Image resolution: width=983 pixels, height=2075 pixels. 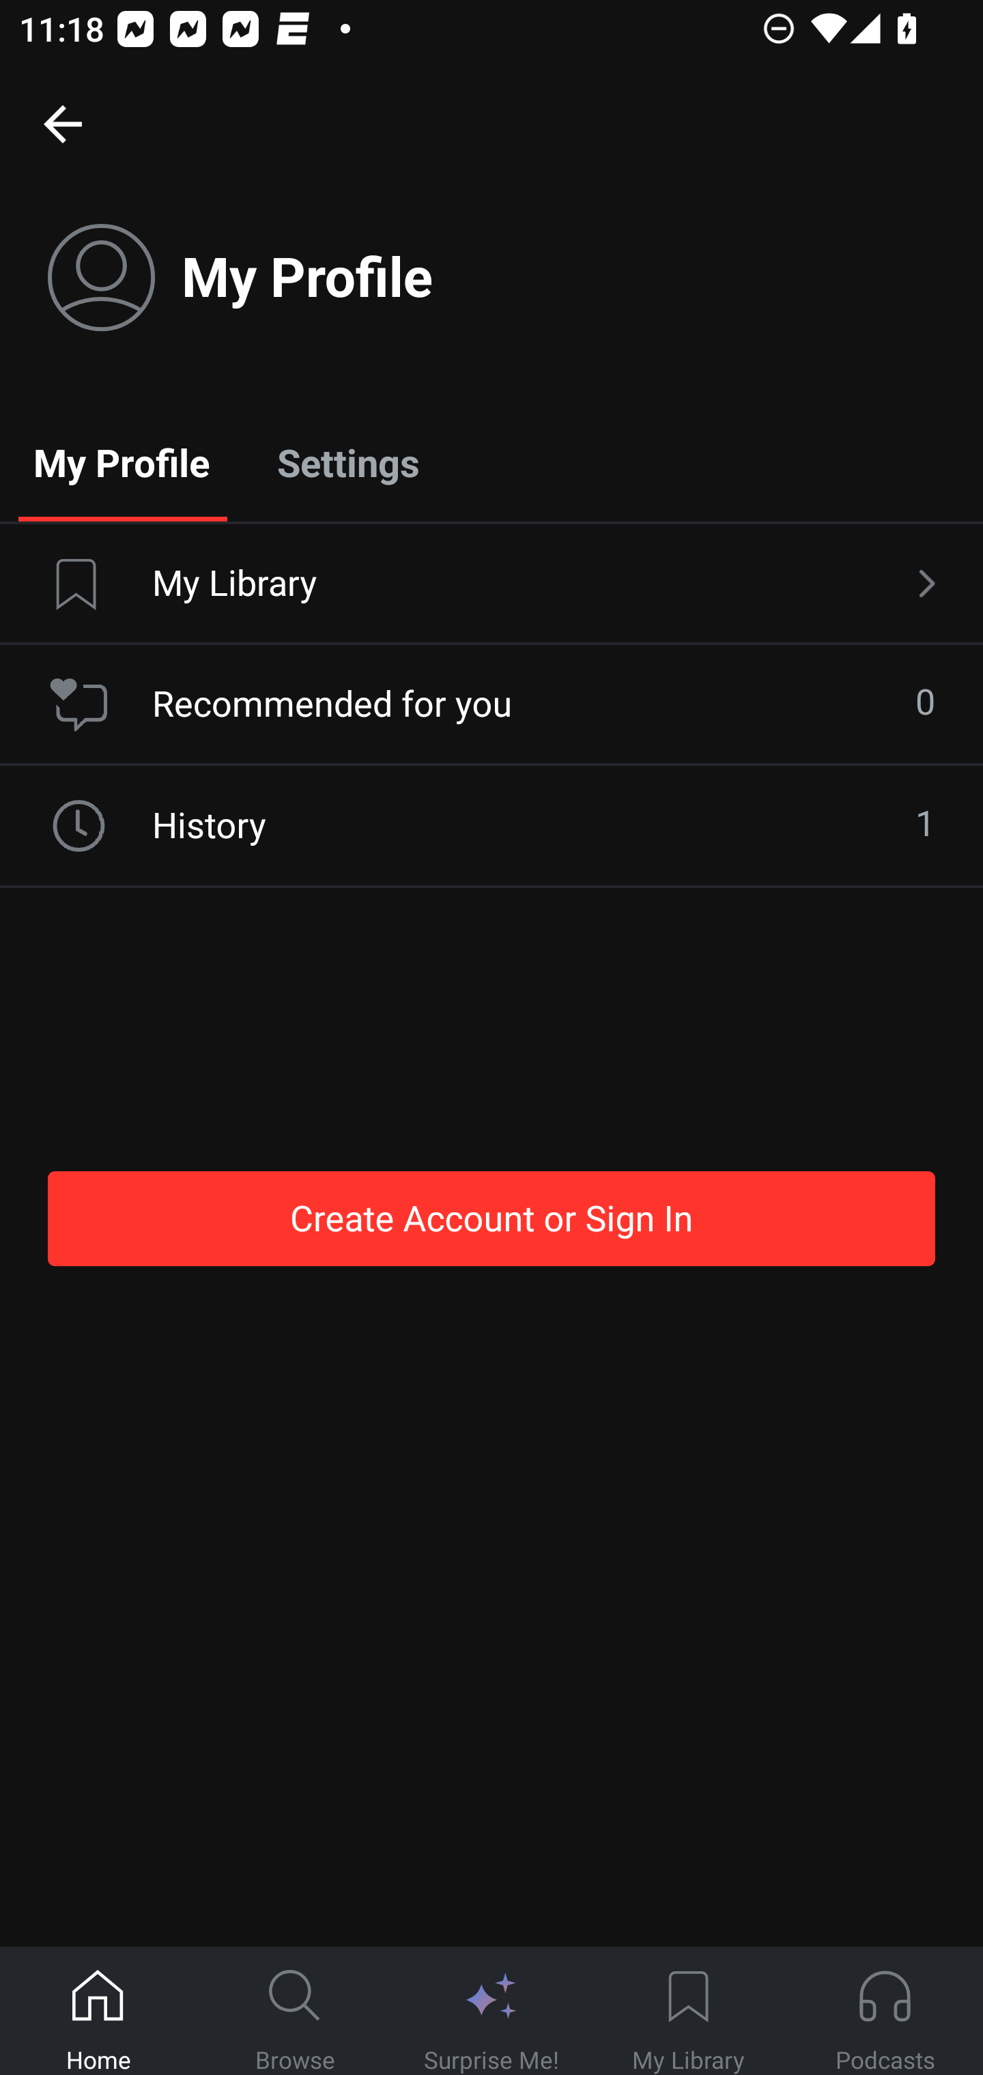 What do you see at coordinates (62, 123) in the screenshot?
I see `Home, back` at bounding box center [62, 123].